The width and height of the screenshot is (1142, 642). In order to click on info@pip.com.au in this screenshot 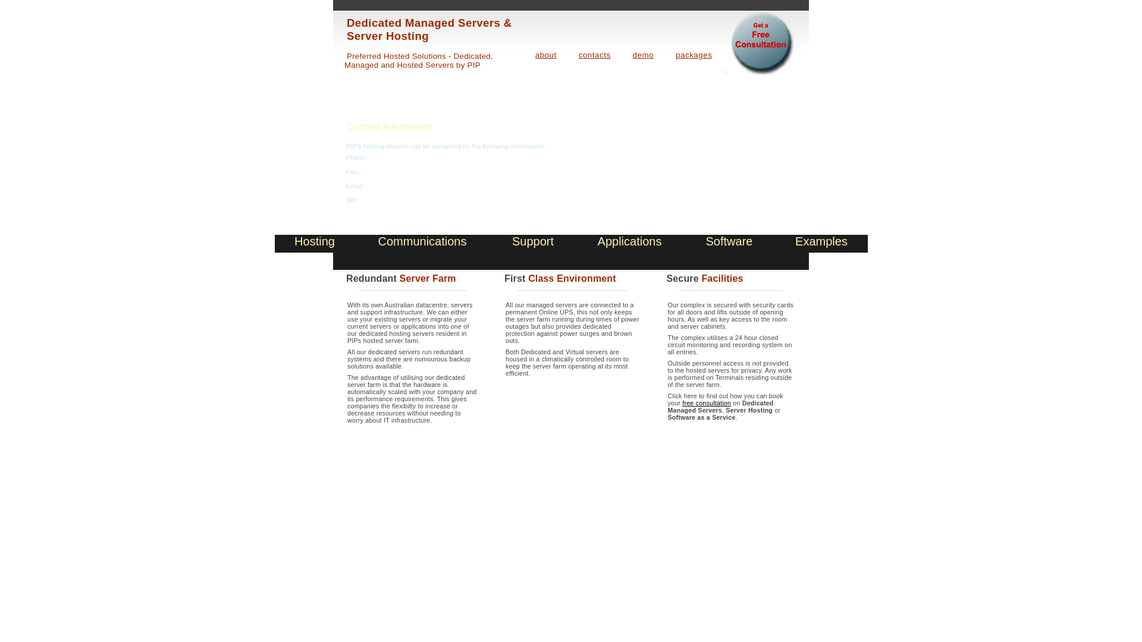, I will do `click(393, 186)`.